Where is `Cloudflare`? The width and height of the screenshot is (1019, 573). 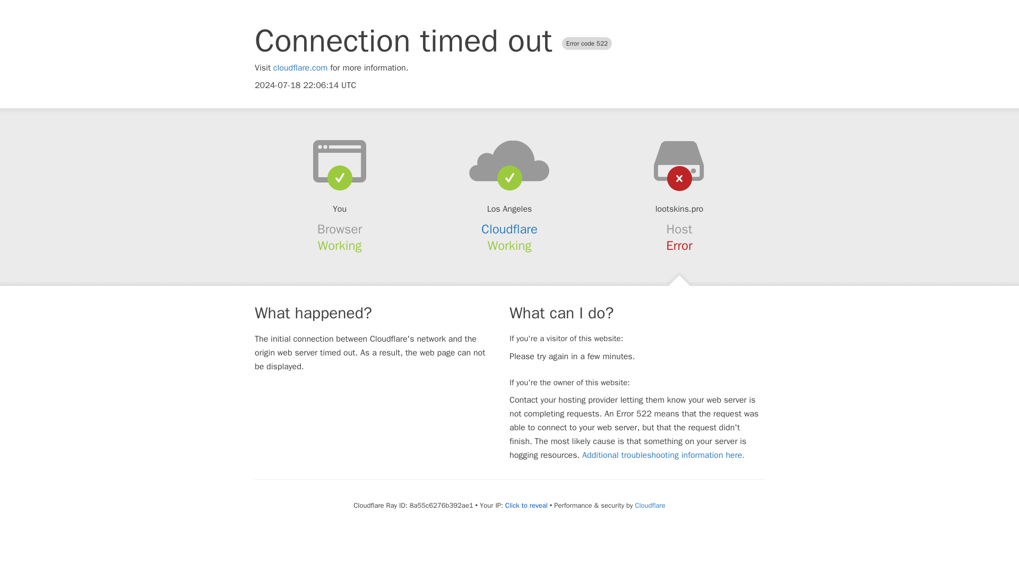
Cloudflare is located at coordinates (509, 229).